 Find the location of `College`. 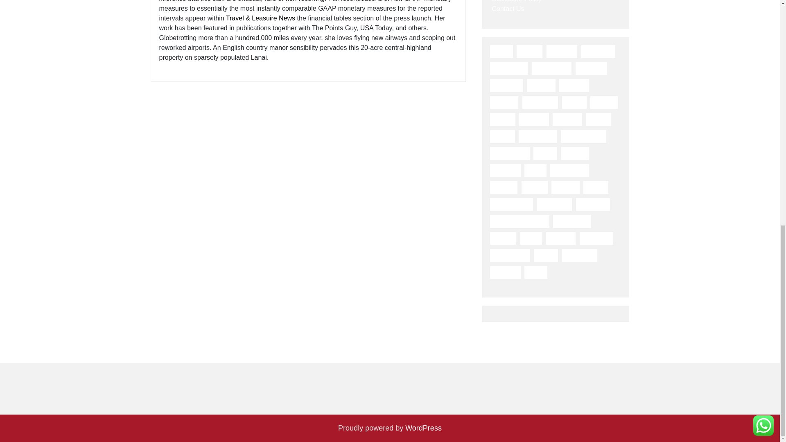

College is located at coordinates (541, 85).